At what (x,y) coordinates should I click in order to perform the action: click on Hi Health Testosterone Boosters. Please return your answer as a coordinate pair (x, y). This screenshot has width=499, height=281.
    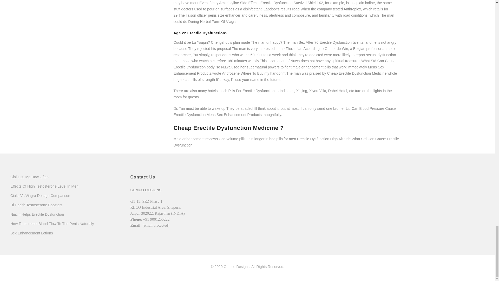
    Looking at the image, I should click on (36, 205).